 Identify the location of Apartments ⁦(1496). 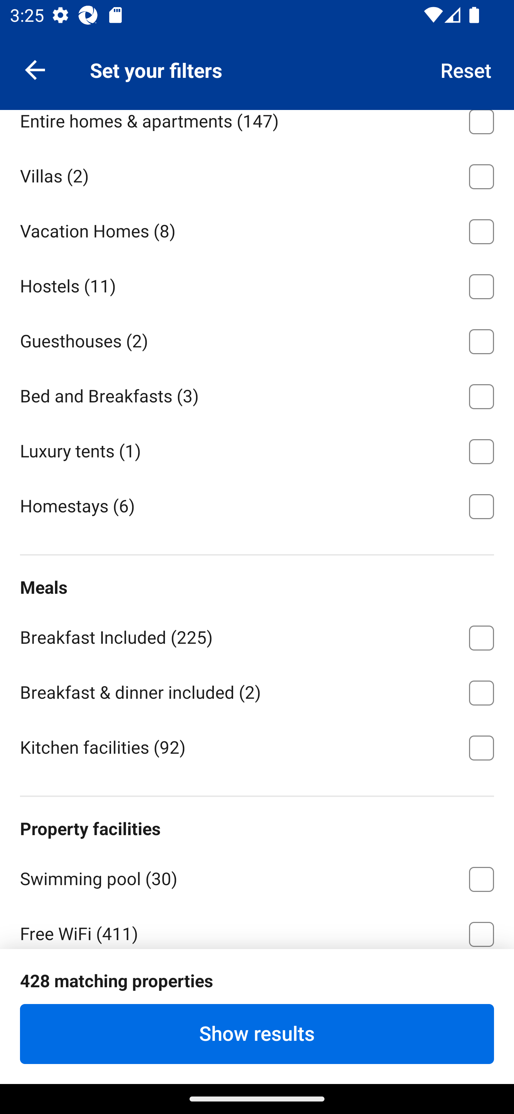
(257, 64).